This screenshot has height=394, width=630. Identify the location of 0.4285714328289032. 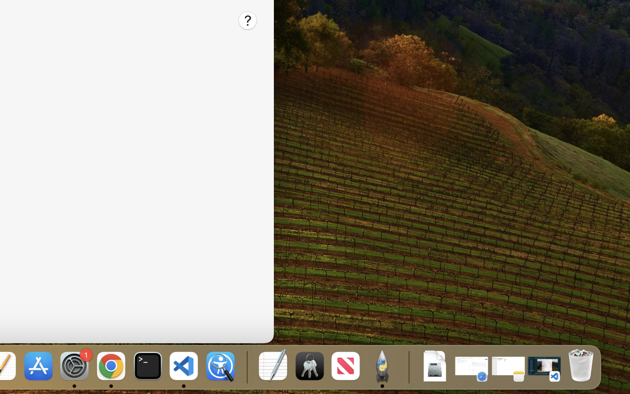
(246, 367).